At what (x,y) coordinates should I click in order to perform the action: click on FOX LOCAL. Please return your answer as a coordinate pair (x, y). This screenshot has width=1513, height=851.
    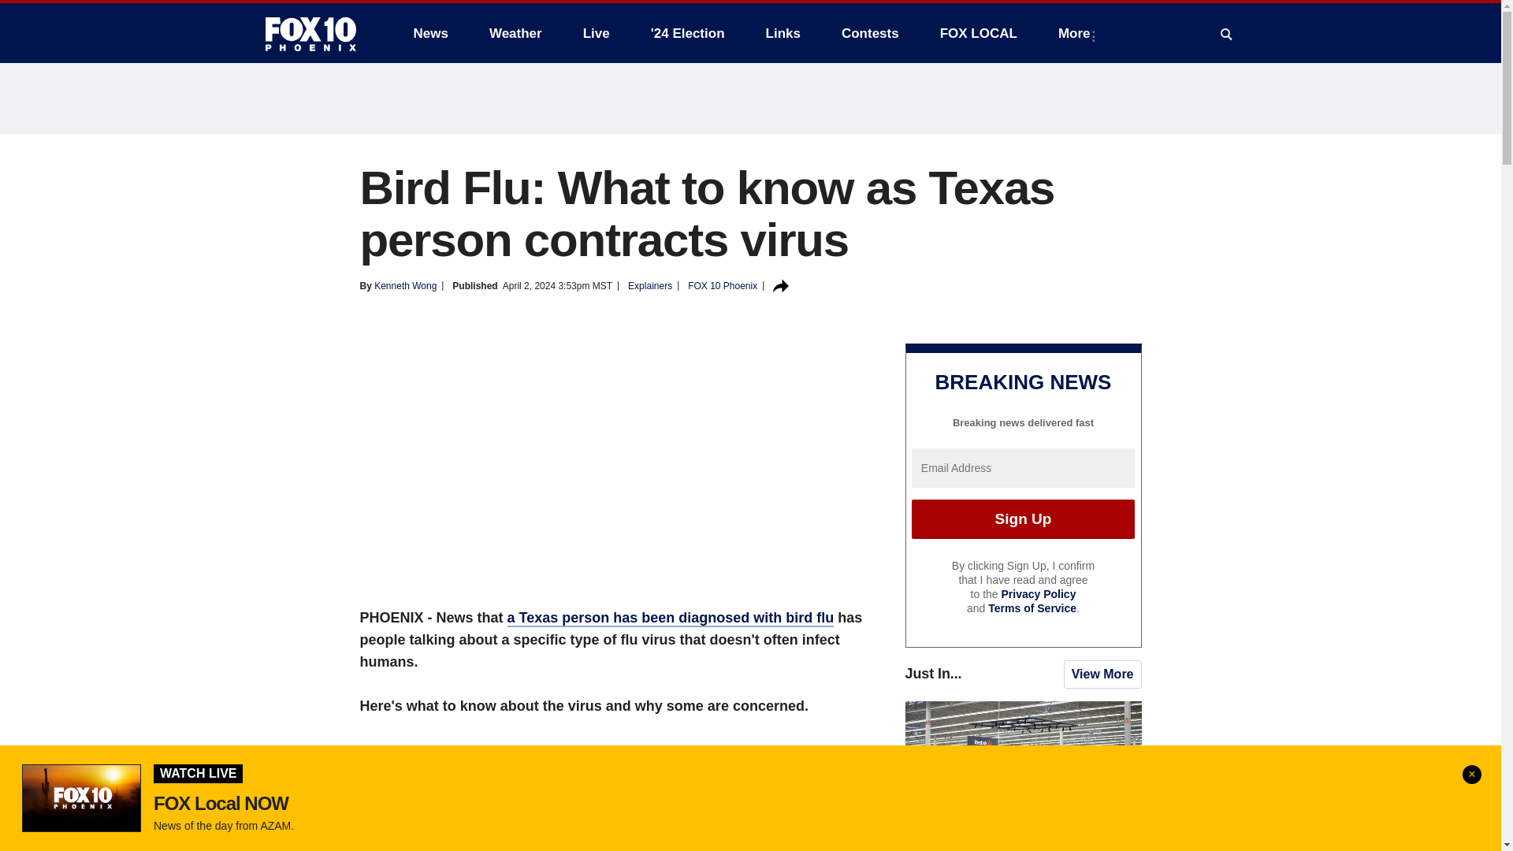
    Looking at the image, I should click on (979, 33).